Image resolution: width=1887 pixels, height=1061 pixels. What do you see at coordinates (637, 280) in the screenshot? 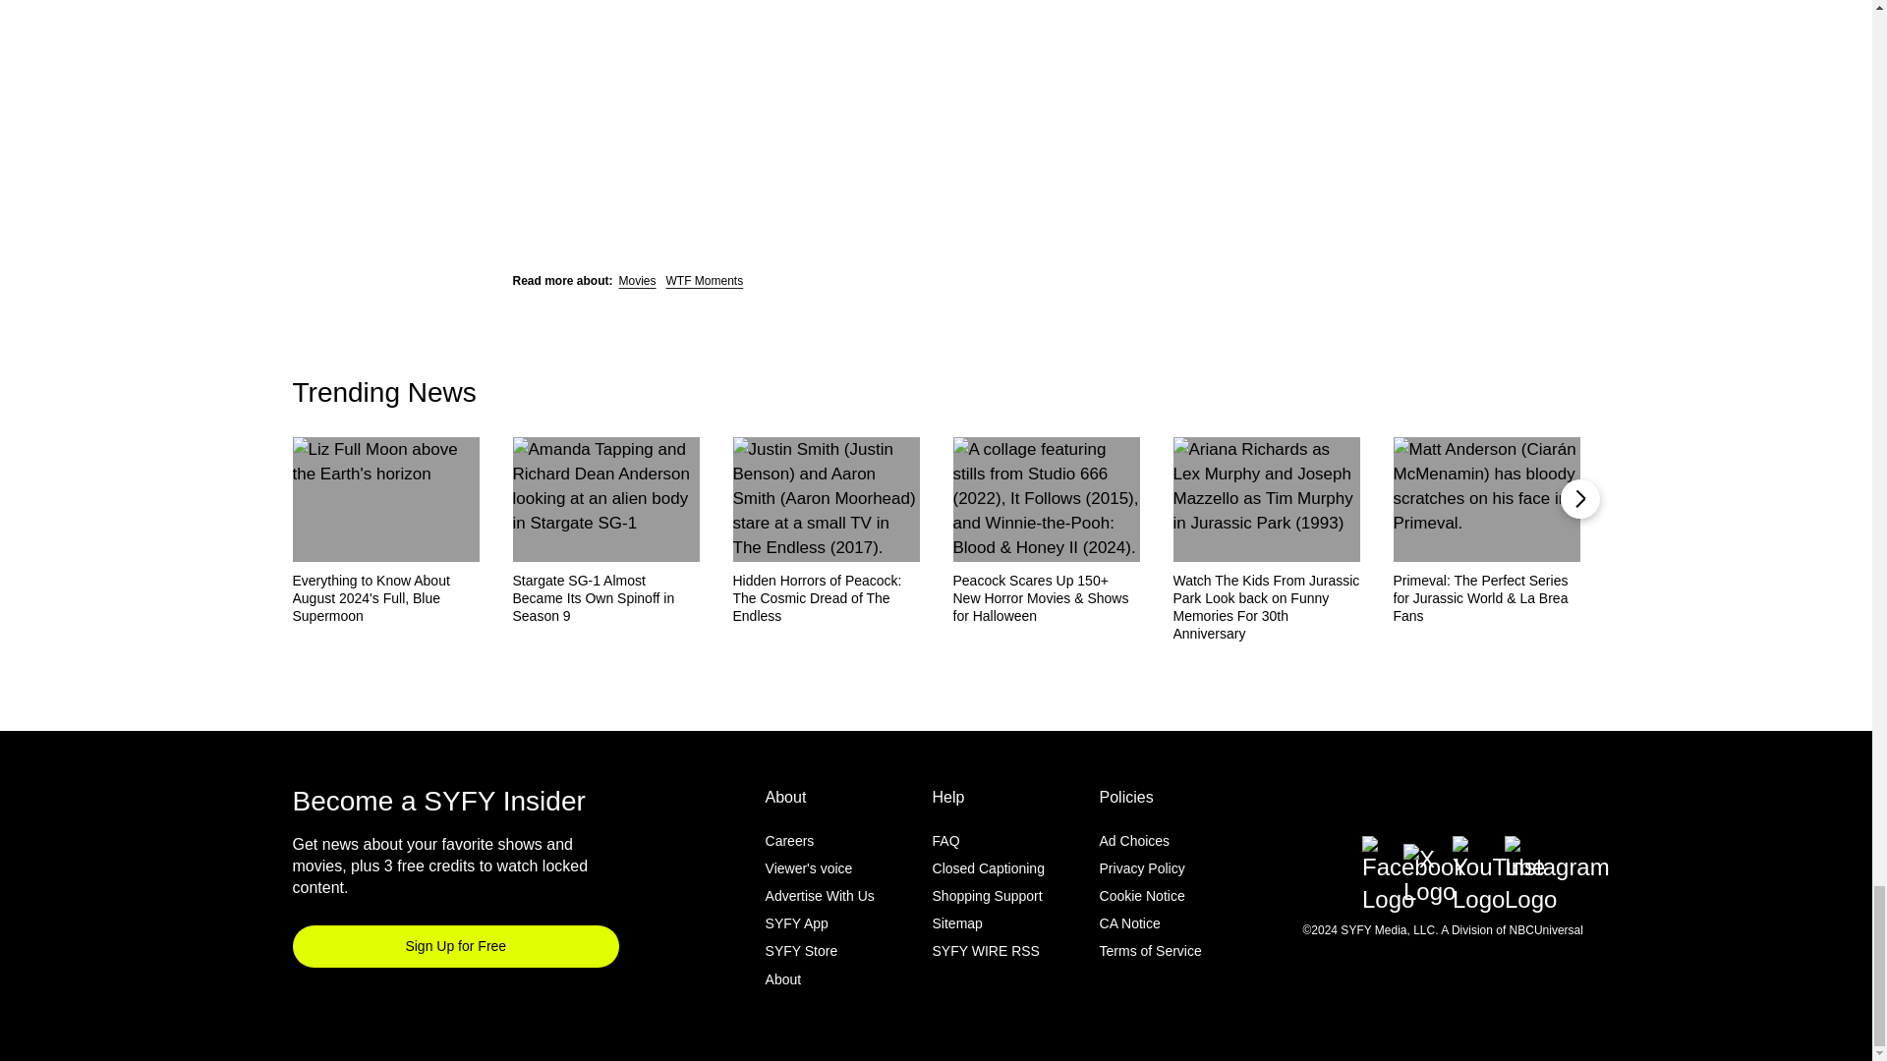
I see `Movies` at bounding box center [637, 280].